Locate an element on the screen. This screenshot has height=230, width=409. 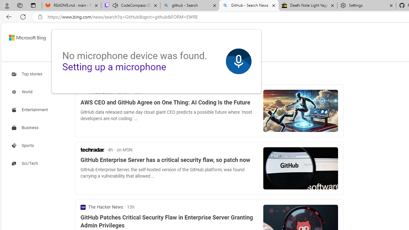
Search news about World is located at coordinates (23, 92).